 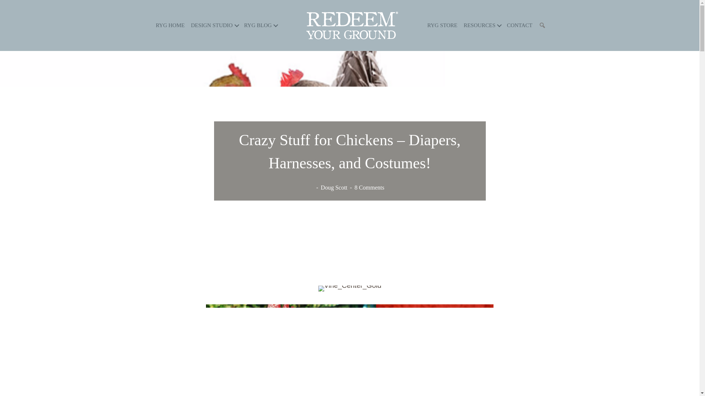 I want to click on DESIGN STUDIO, so click(x=214, y=26).